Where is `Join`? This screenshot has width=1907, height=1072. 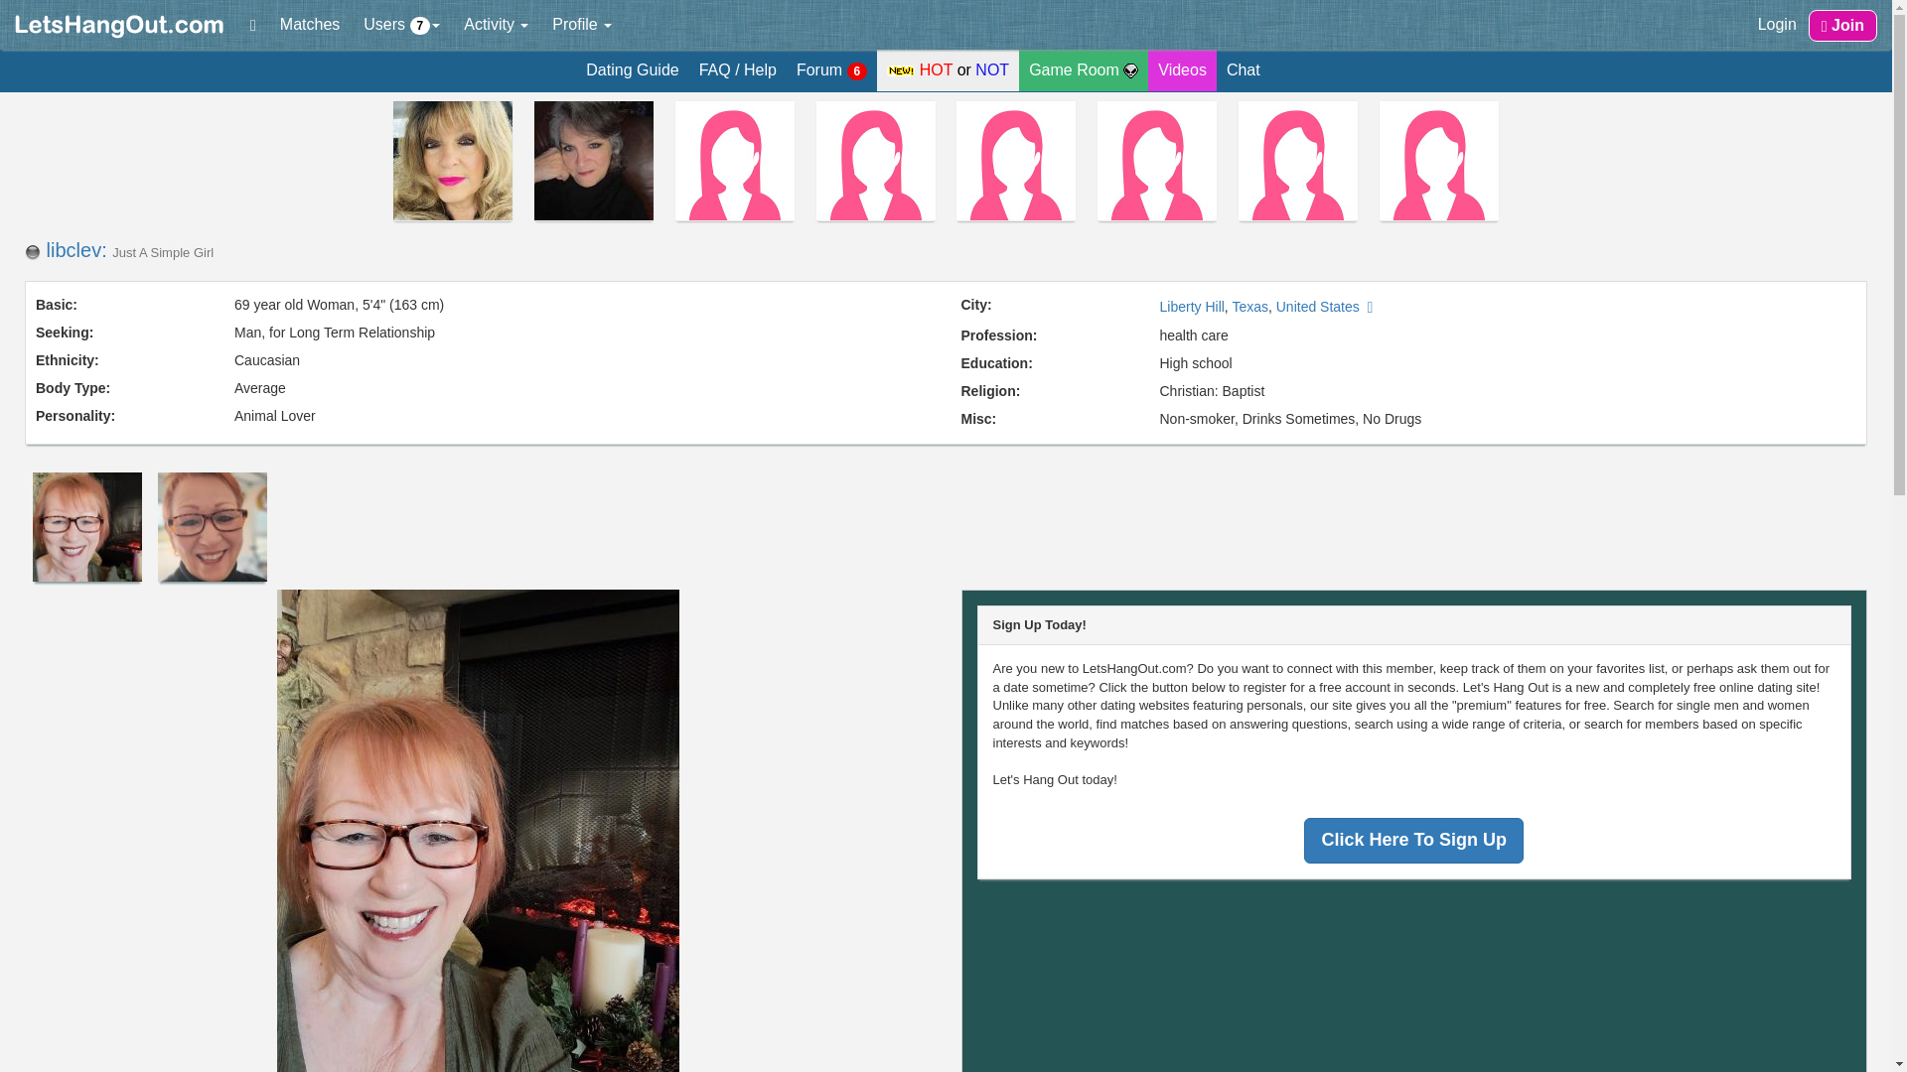 Join is located at coordinates (1841, 26).